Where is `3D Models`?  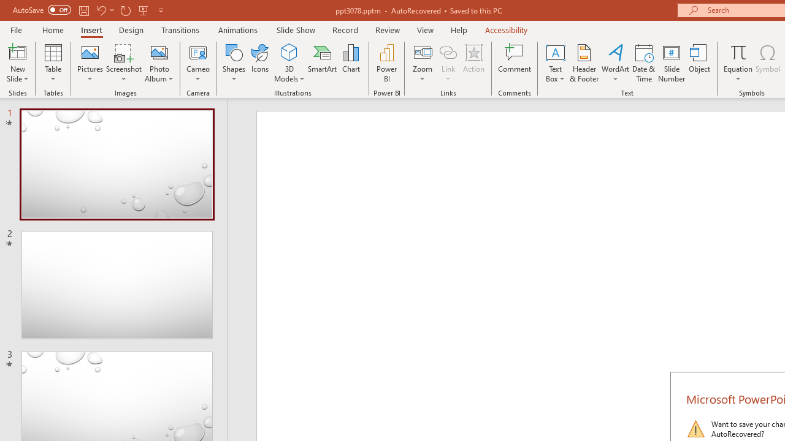 3D Models is located at coordinates (289, 62).